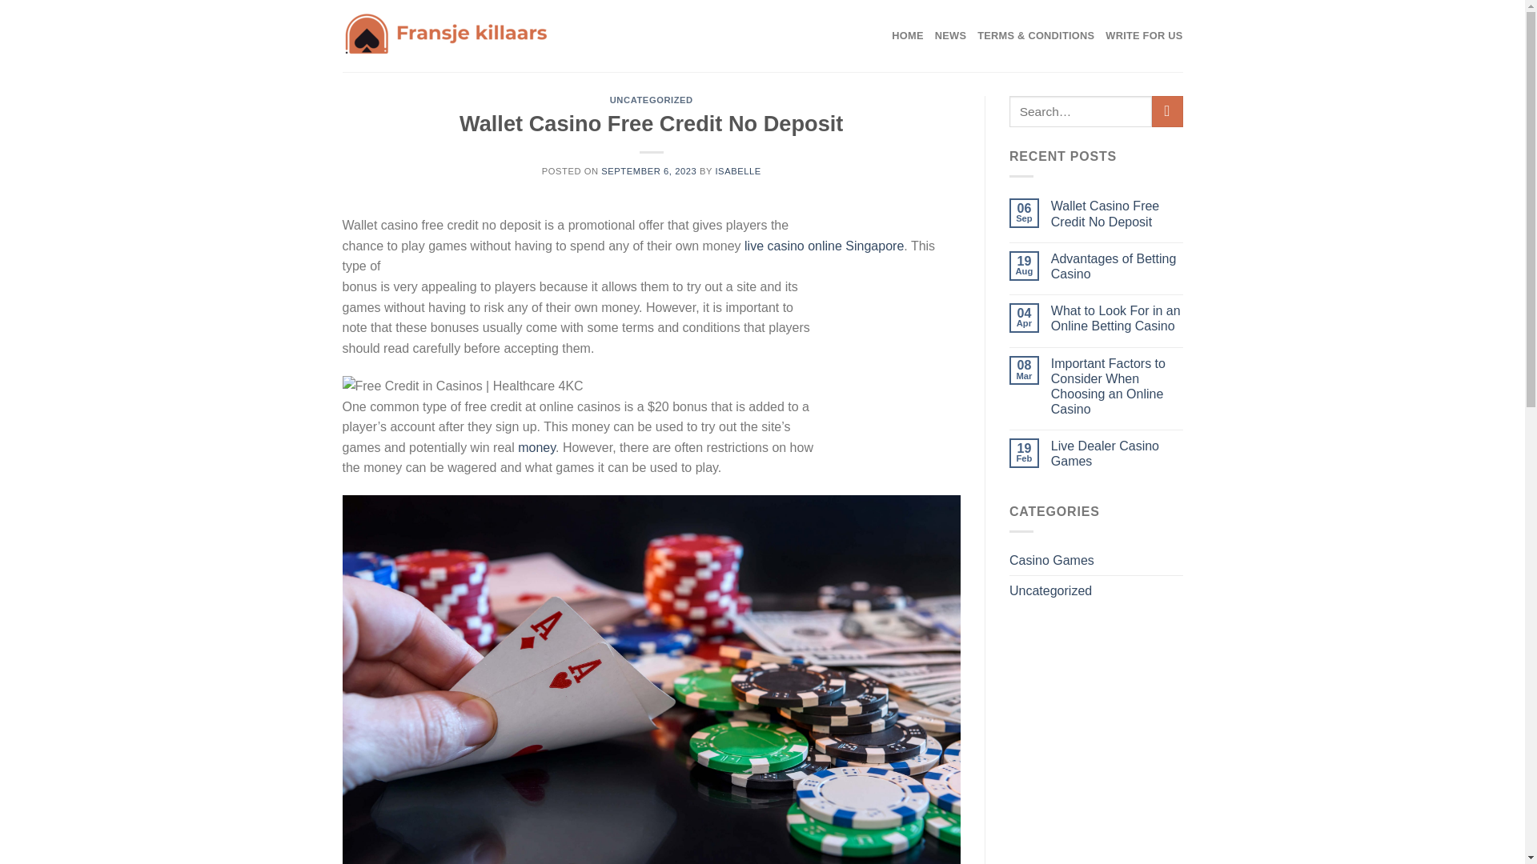  What do you see at coordinates (737, 171) in the screenshot?
I see `ISABELLE` at bounding box center [737, 171].